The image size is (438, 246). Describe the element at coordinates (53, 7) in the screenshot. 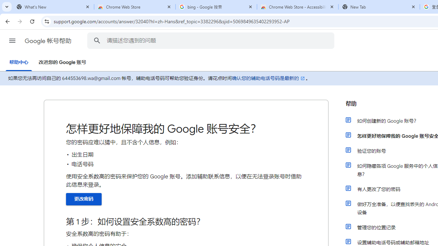

I see `What's New` at that location.